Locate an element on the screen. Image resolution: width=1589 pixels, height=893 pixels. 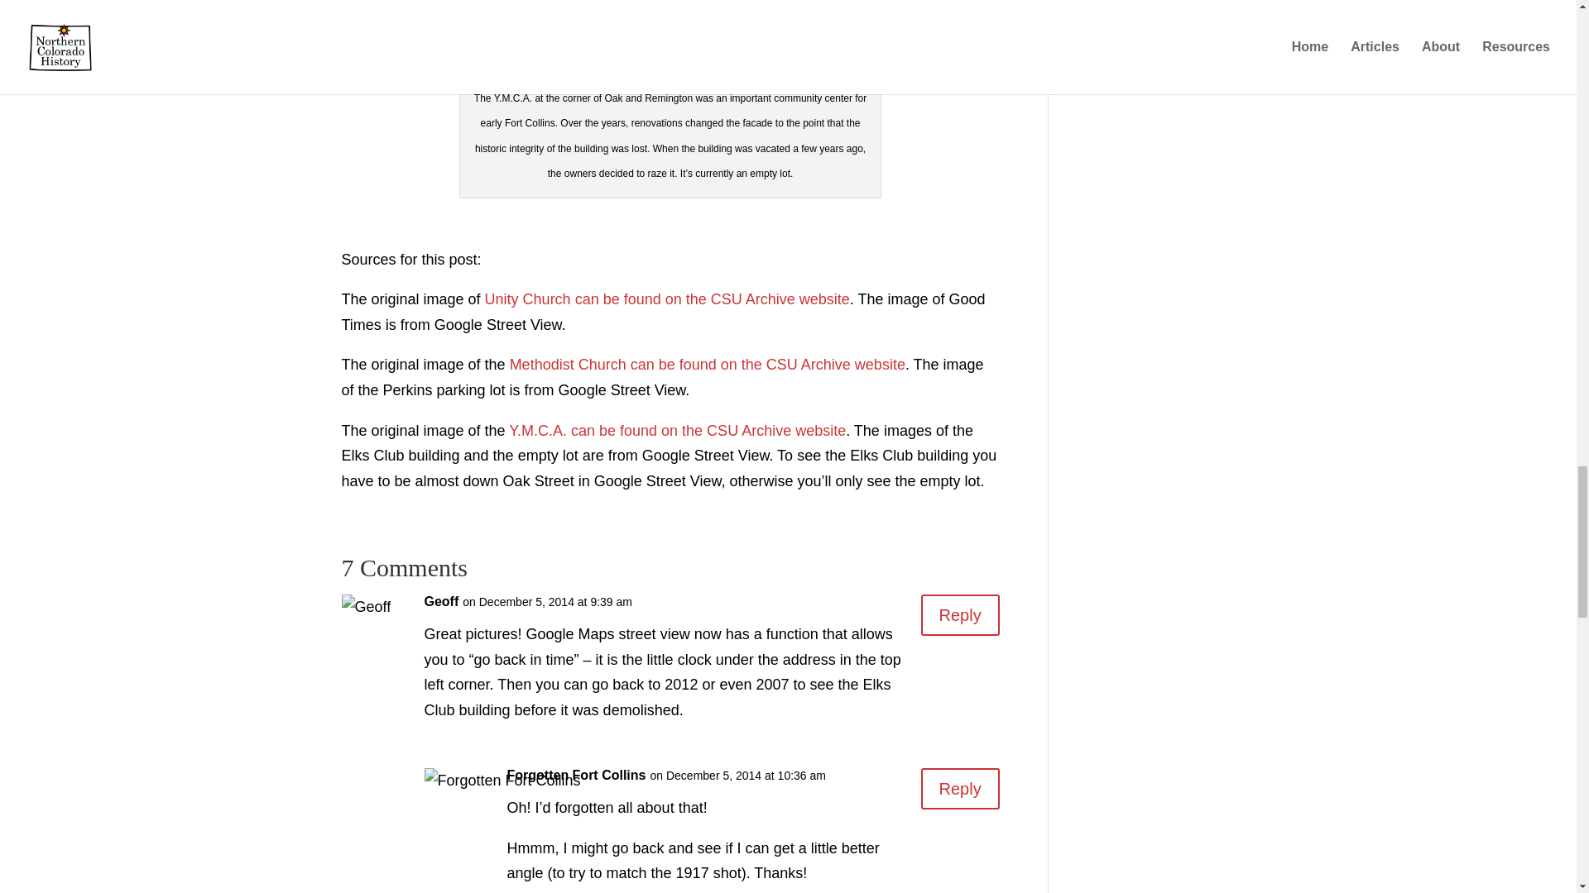
Y.M.C.A. can be found on the CSU Archive website is located at coordinates (677, 430).